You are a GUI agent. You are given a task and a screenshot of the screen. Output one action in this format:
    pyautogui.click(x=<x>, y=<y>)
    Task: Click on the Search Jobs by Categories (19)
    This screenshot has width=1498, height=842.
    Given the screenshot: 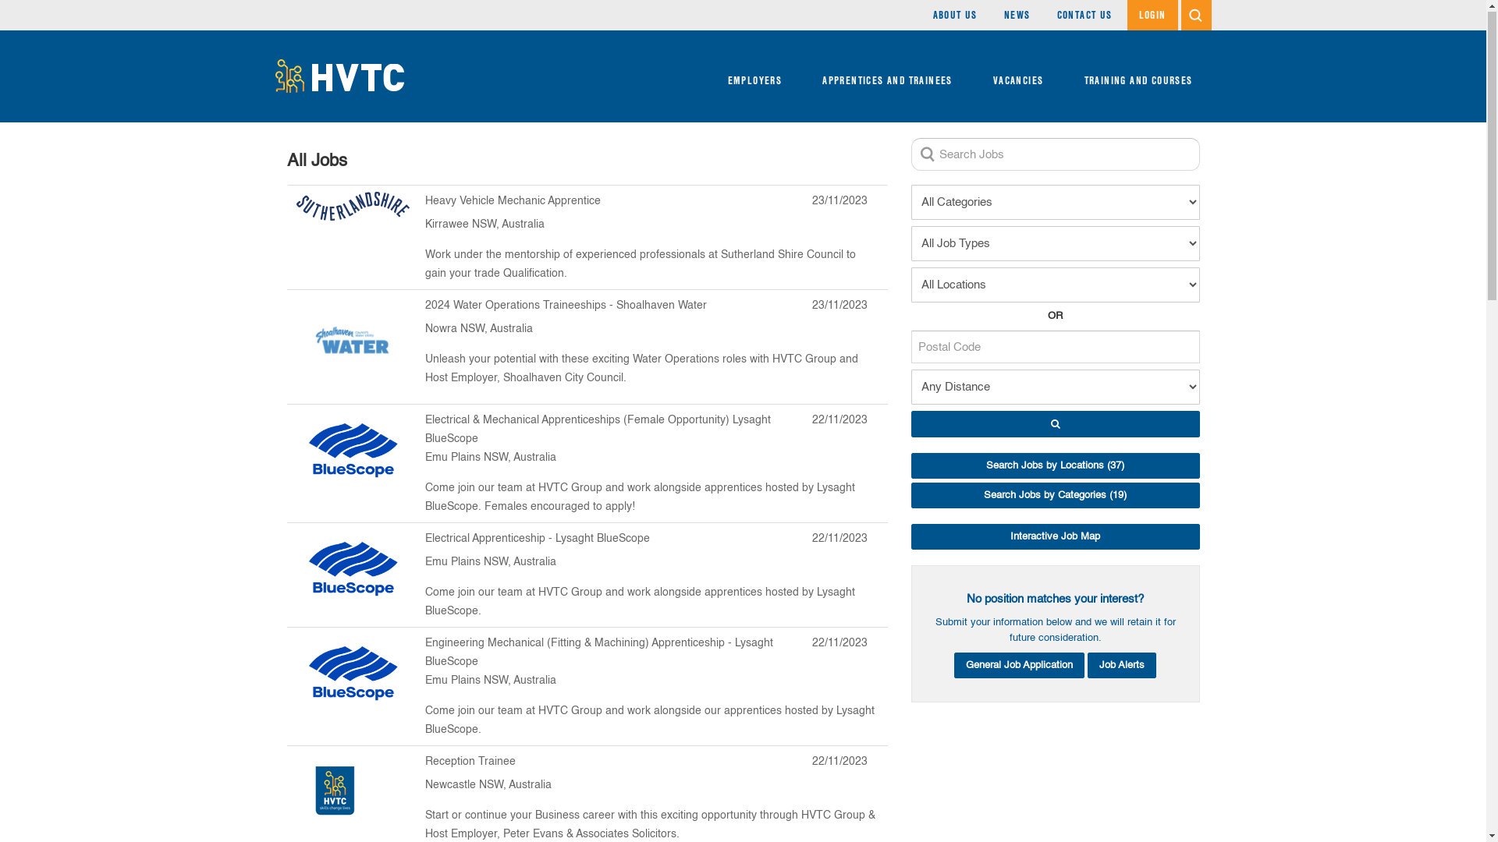 What is the action you would take?
    pyautogui.click(x=1056, y=496)
    